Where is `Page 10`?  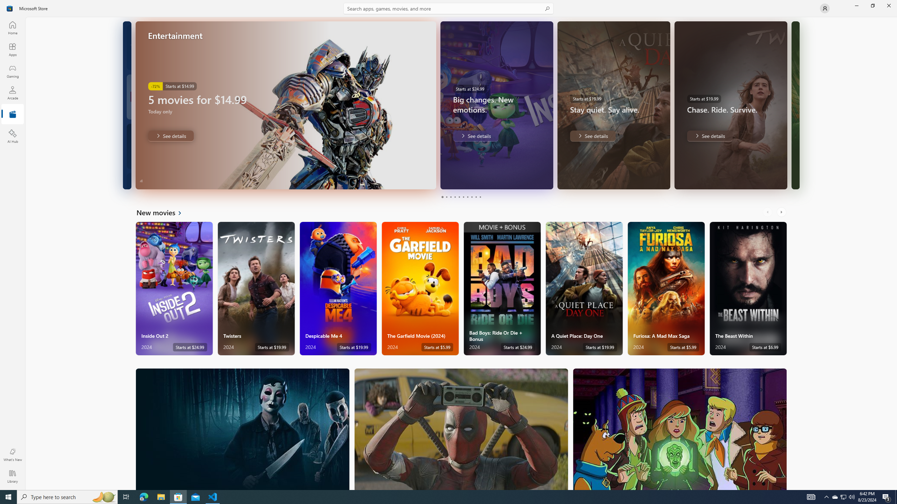 Page 10 is located at coordinates (480, 197).